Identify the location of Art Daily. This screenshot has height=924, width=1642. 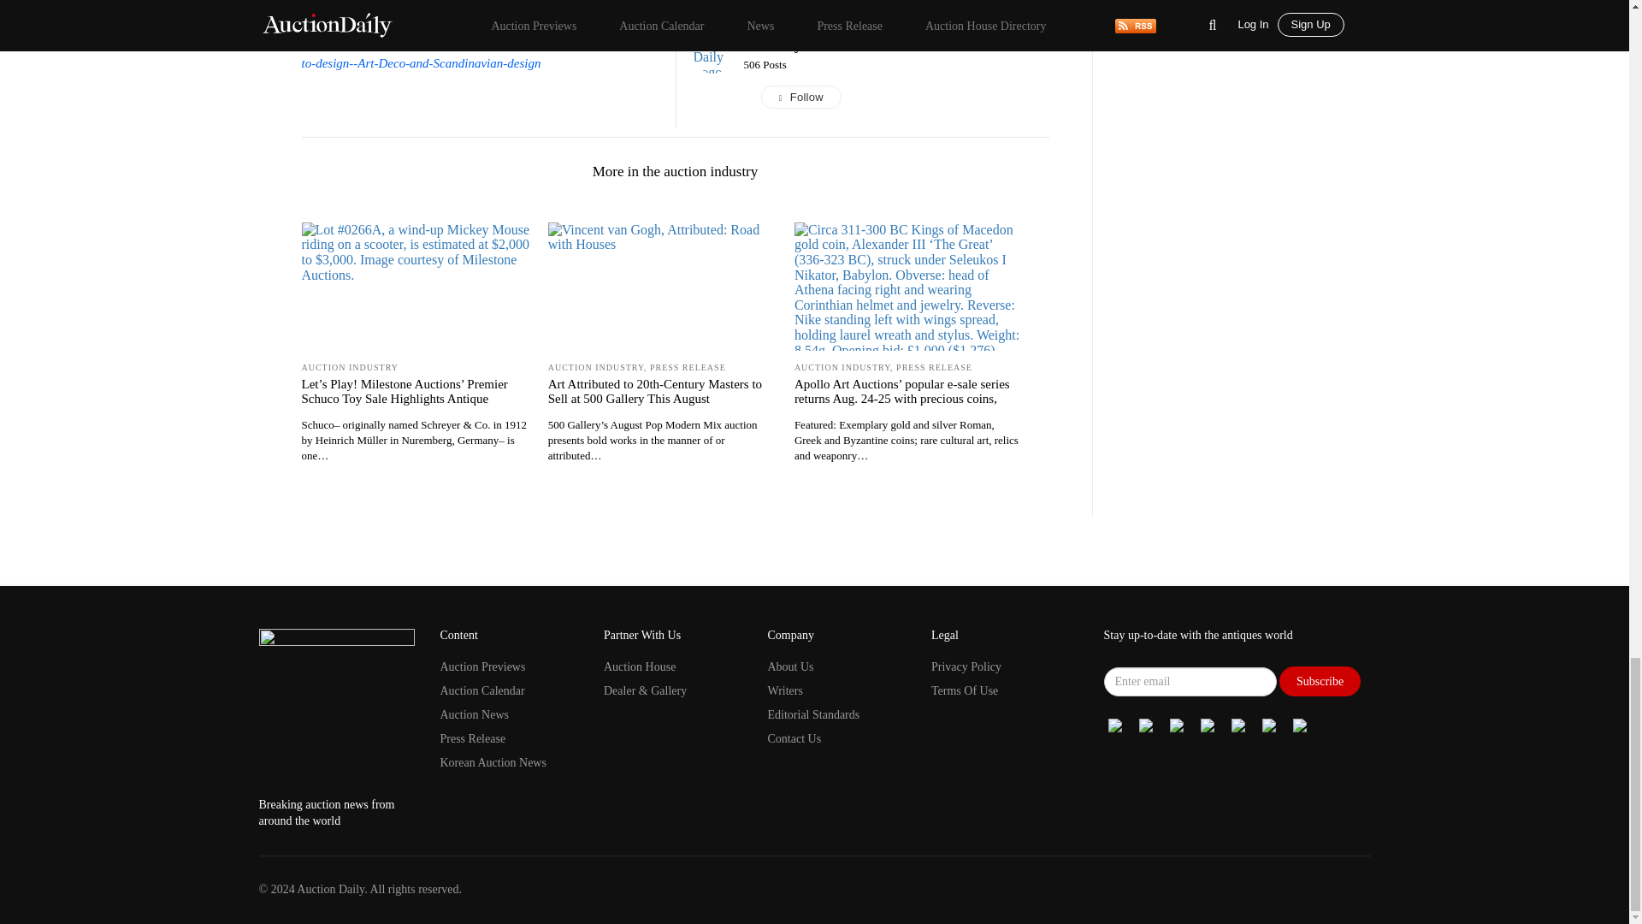
(773, 44).